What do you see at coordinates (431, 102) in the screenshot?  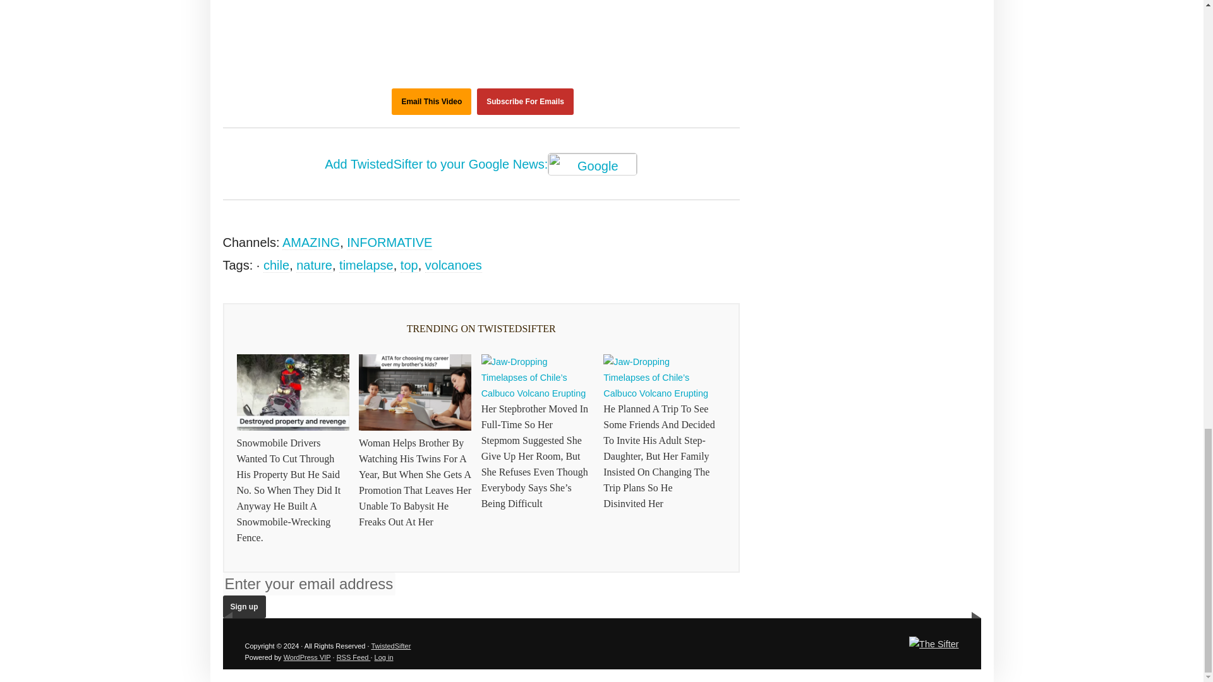 I see `Email This Video` at bounding box center [431, 102].